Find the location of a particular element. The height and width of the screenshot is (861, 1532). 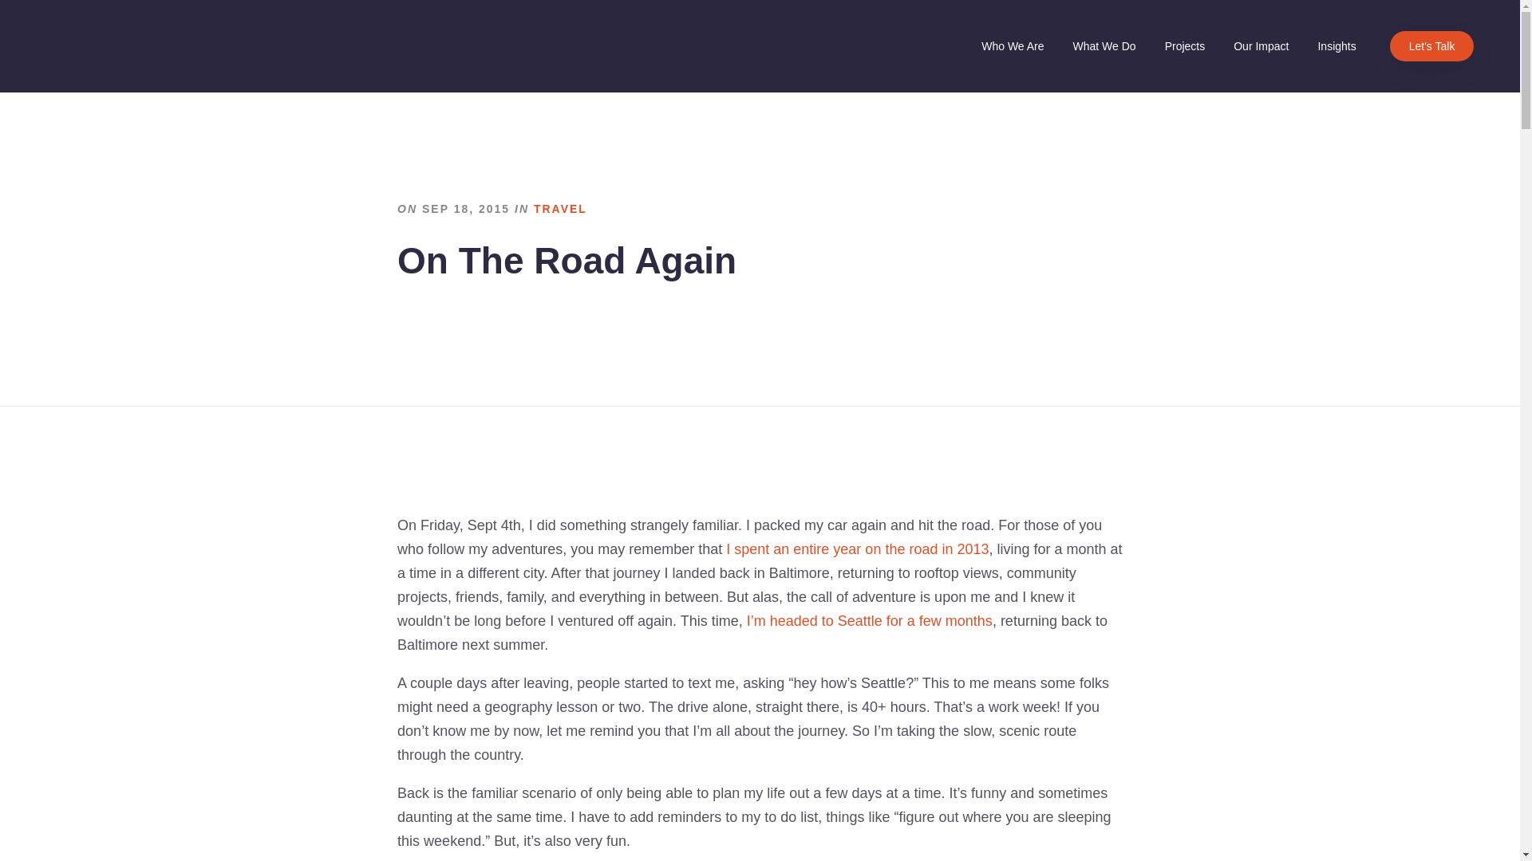

TRAVEL is located at coordinates (560, 209).